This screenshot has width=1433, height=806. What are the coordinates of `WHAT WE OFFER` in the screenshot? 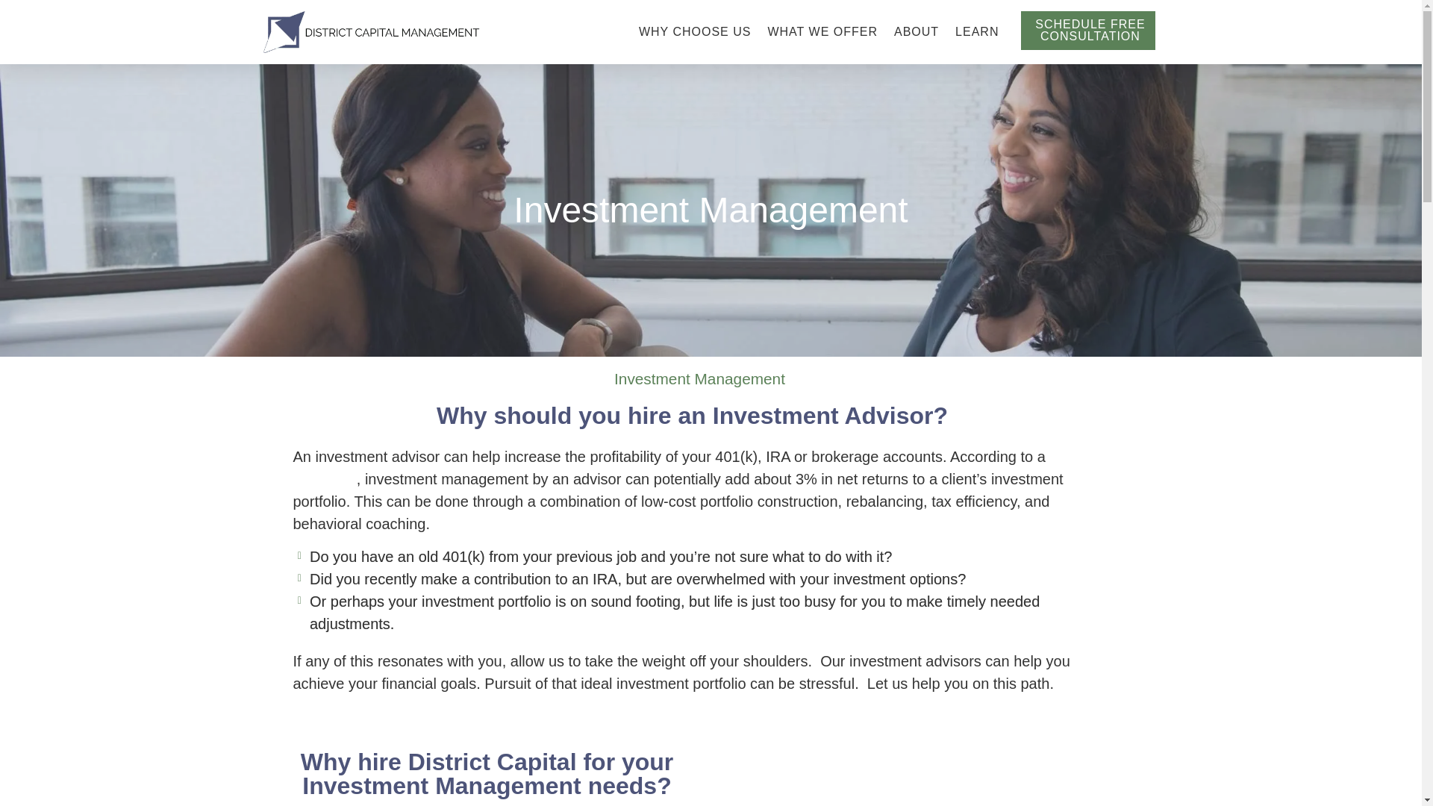 It's located at (822, 31).